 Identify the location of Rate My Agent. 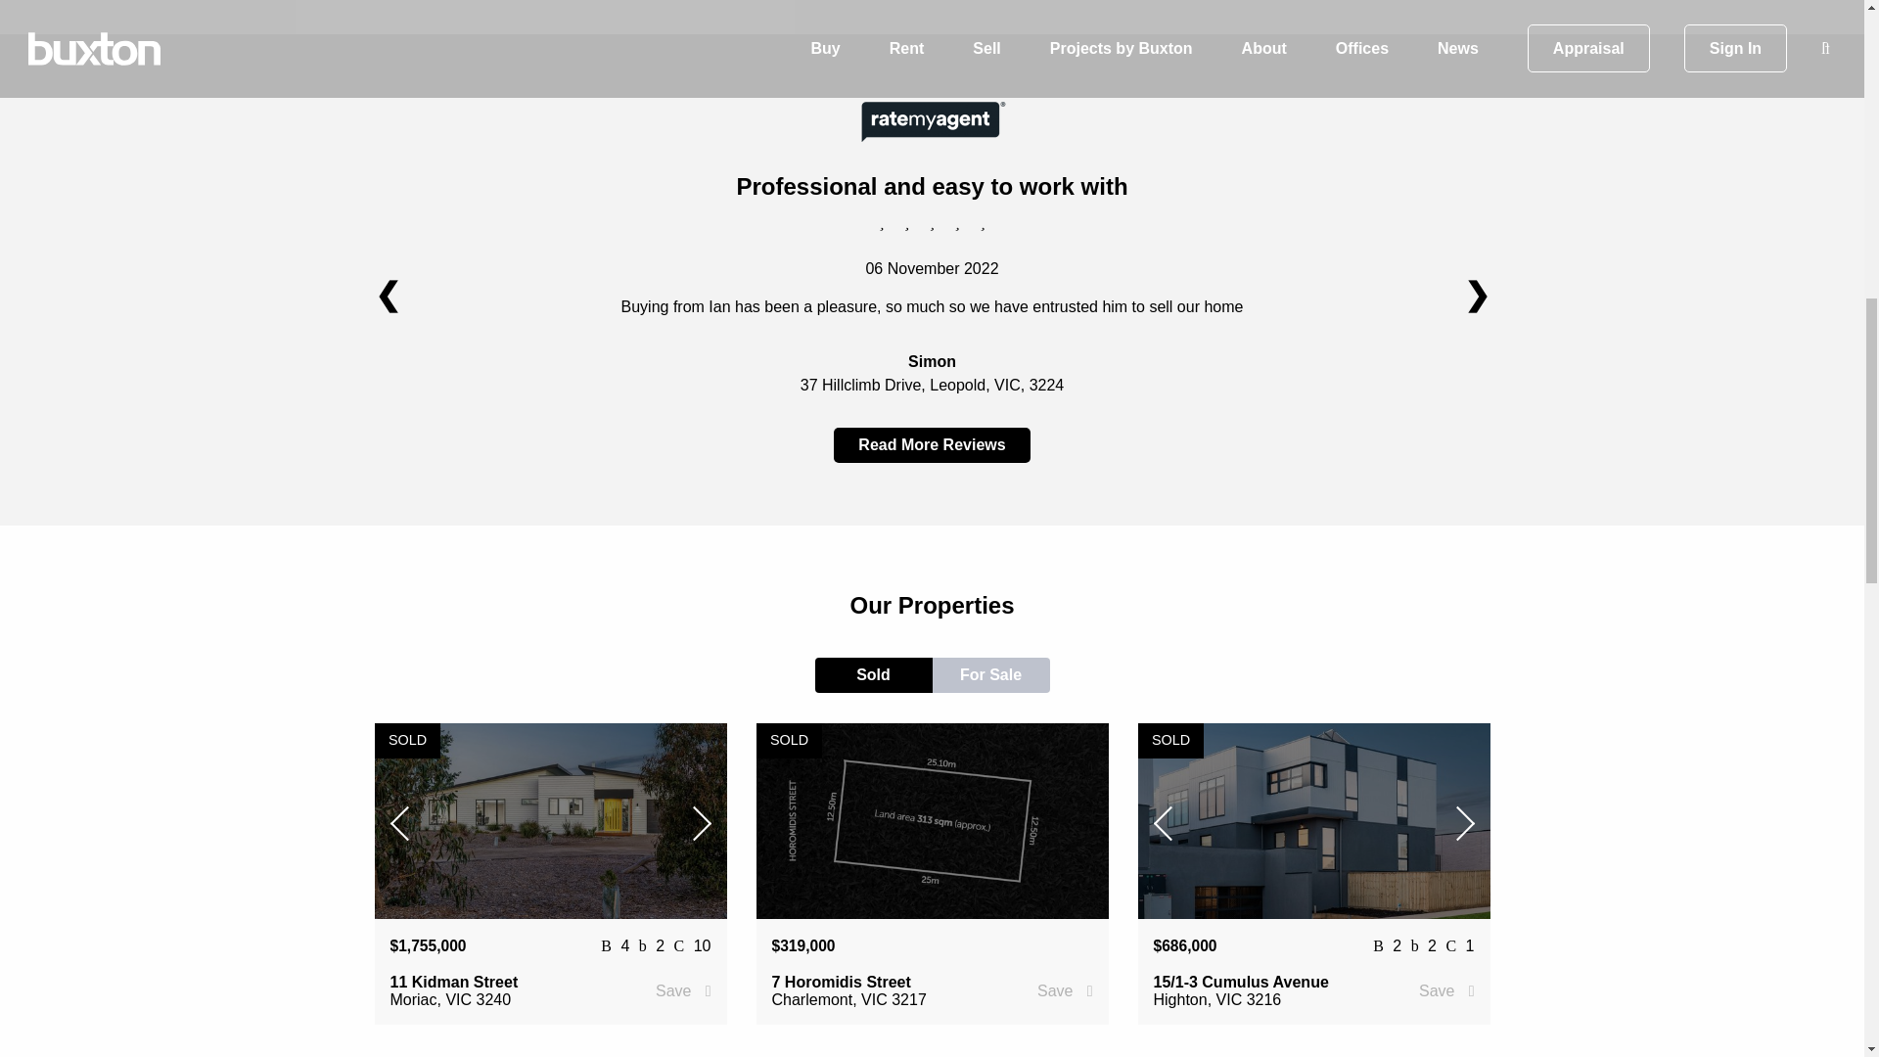
(932, 121).